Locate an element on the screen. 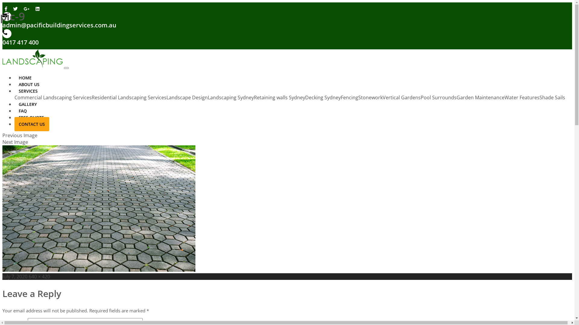 The image size is (579, 325). FAQ is located at coordinates (23, 111).